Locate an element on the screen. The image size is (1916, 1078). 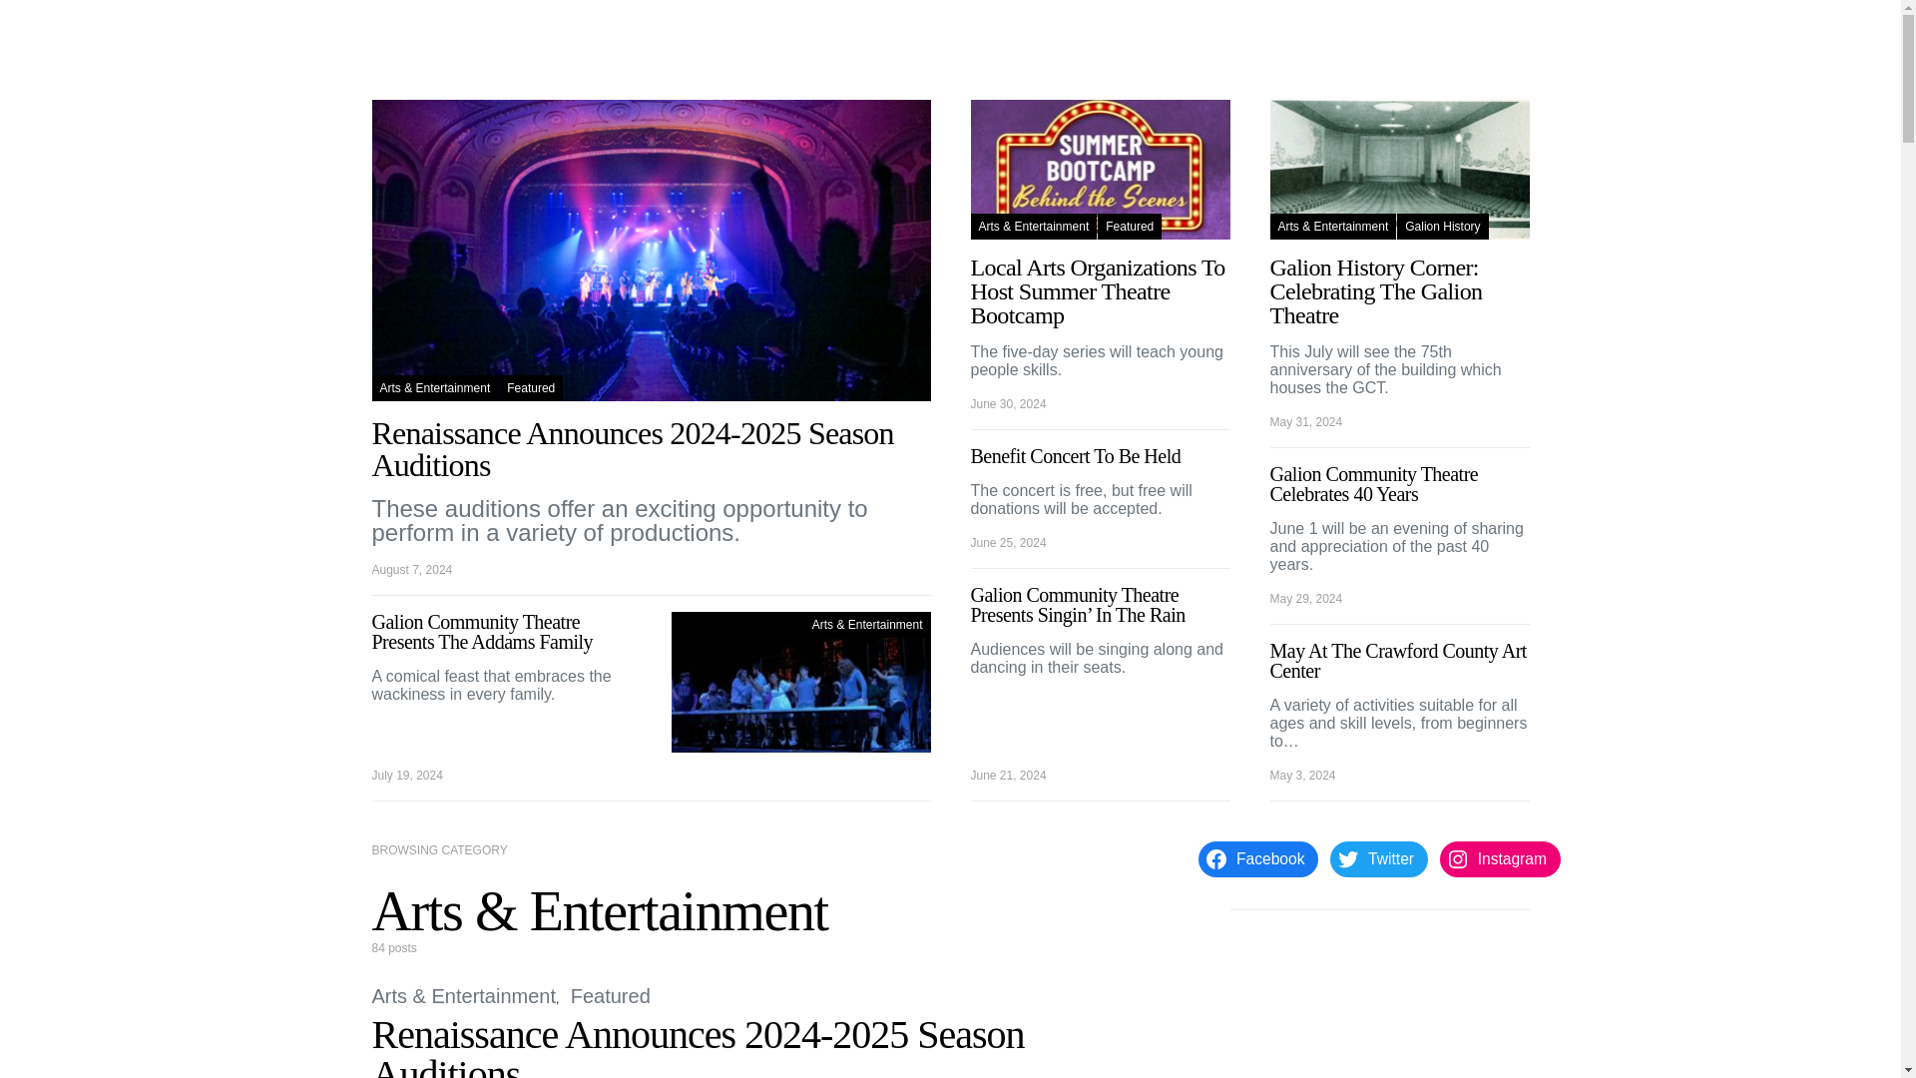
Featured is located at coordinates (531, 387).